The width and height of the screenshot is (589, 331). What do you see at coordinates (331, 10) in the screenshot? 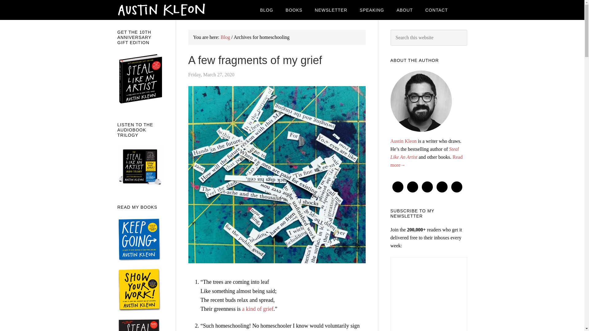
I see `NEWSLETTER` at bounding box center [331, 10].